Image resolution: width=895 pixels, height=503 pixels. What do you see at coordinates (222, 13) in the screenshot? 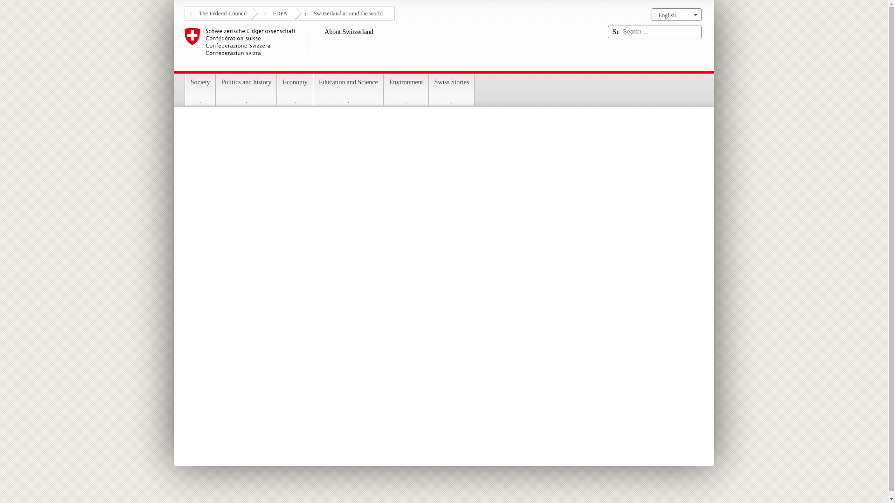
I see `The Federal Council` at bounding box center [222, 13].